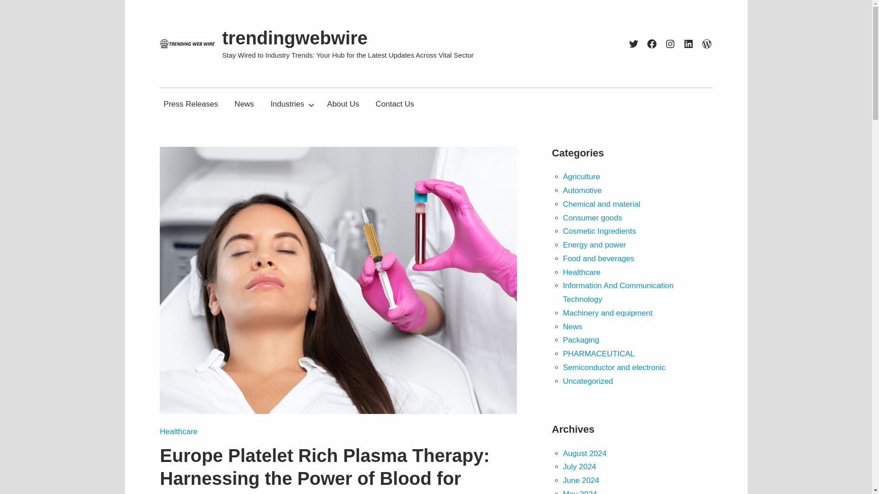 Image resolution: width=879 pixels, height=494 pixels. Describe the element at coordinates (295, 38) in the screenshot. I see `trendingwebwire` at that location.